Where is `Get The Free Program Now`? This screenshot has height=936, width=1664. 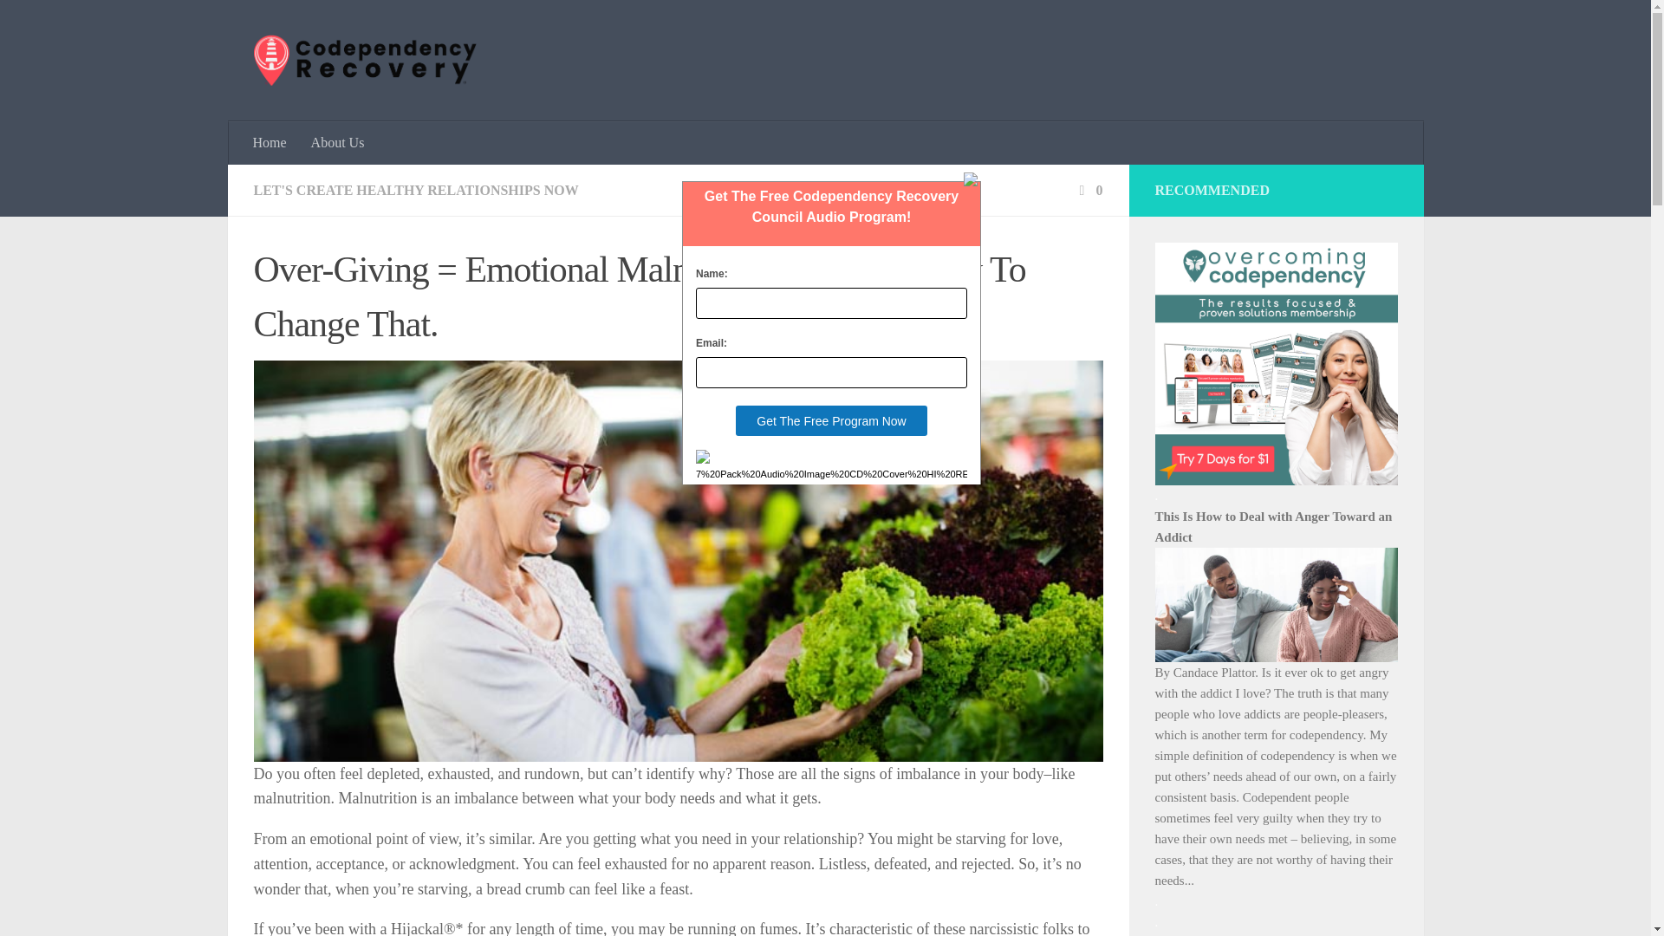
Get The Free Program Now is located at coordinates (830, 420).